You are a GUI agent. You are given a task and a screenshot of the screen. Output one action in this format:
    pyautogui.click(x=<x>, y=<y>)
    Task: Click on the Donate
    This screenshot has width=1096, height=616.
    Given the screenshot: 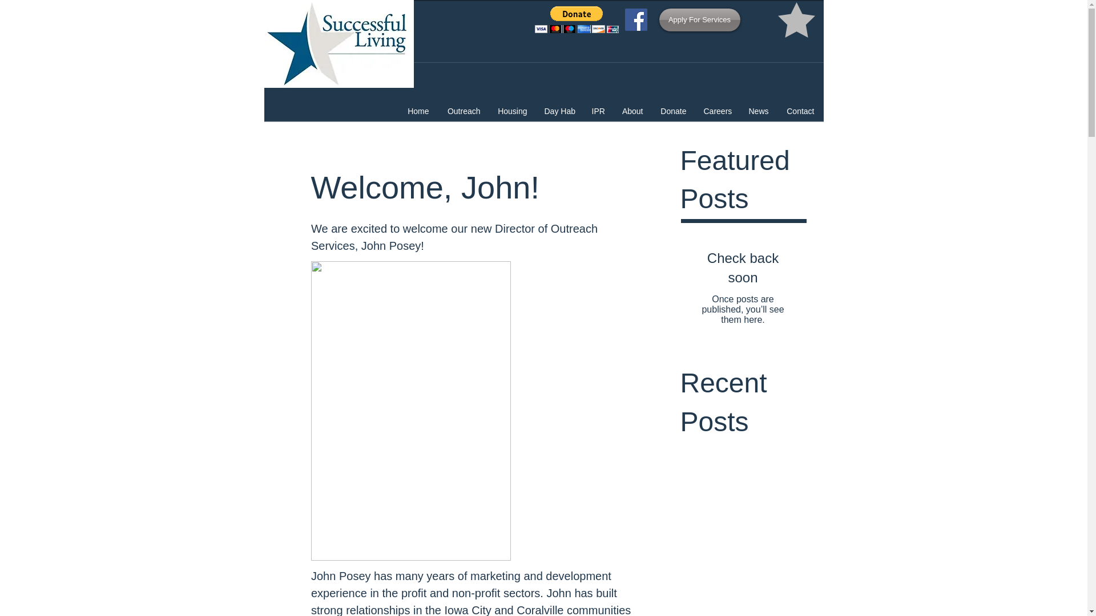 What is the action you would take?
    pyautogui.click(x=674, y=111)
    